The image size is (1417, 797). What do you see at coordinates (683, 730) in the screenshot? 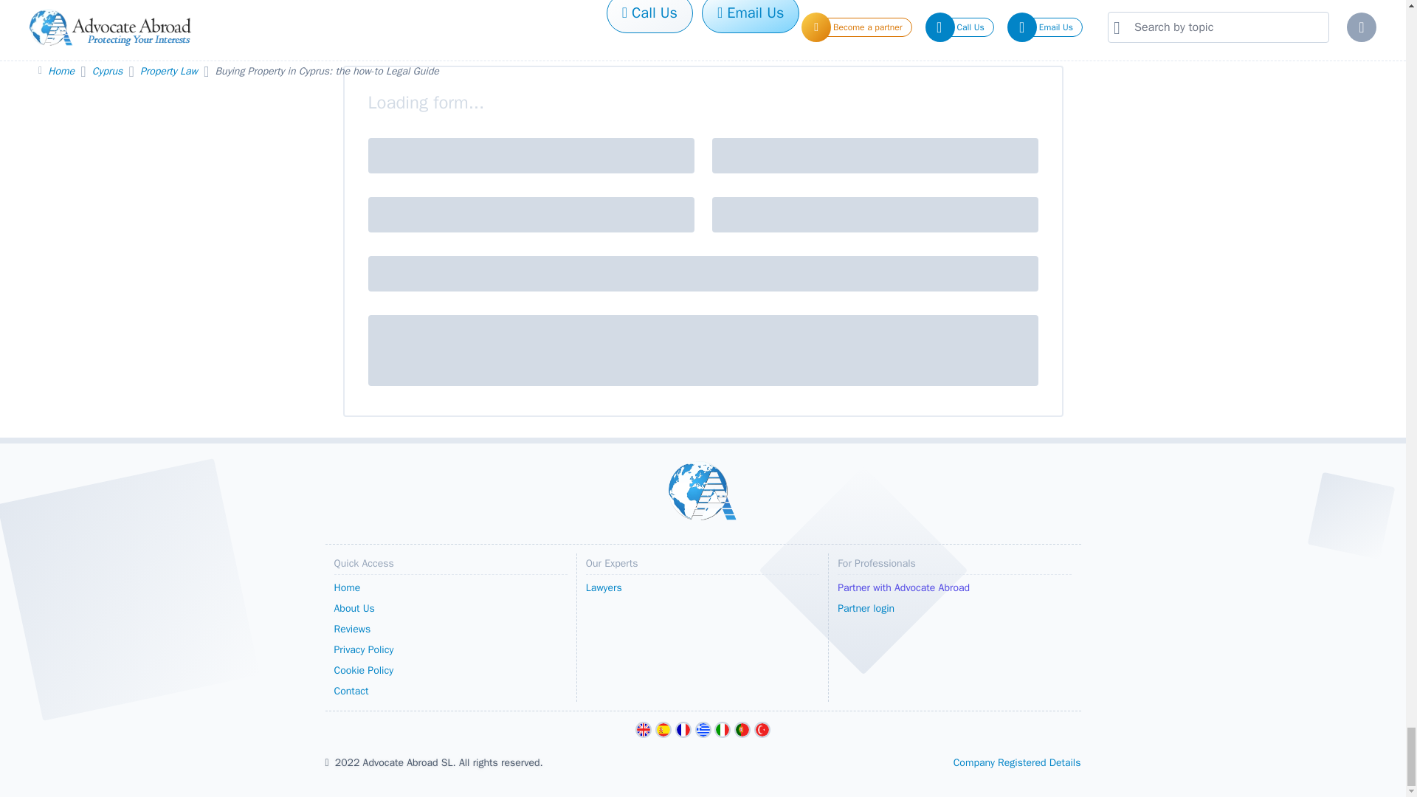
I see `French` at bounding box center [683, 730].